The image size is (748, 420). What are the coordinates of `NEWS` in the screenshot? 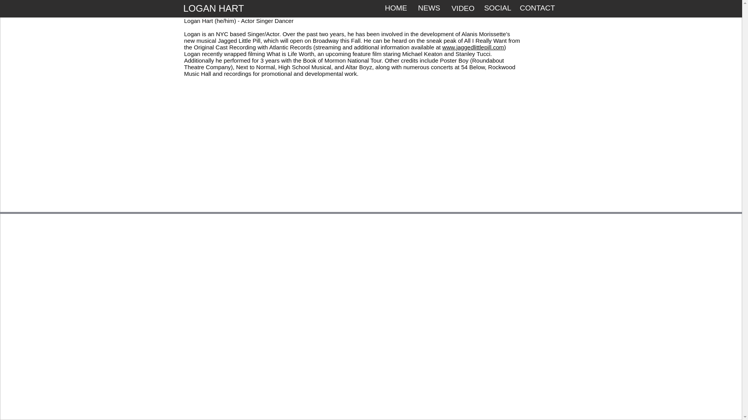 It's located at (429, 8).